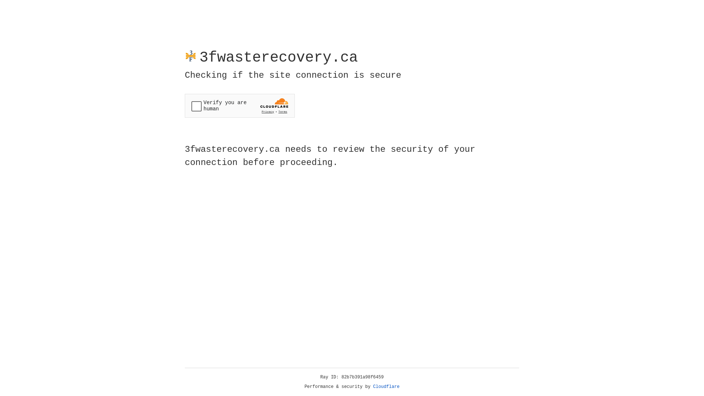 This screenshot has width=704, height=396. I want to click on Cloudflare, so click(386, 387).